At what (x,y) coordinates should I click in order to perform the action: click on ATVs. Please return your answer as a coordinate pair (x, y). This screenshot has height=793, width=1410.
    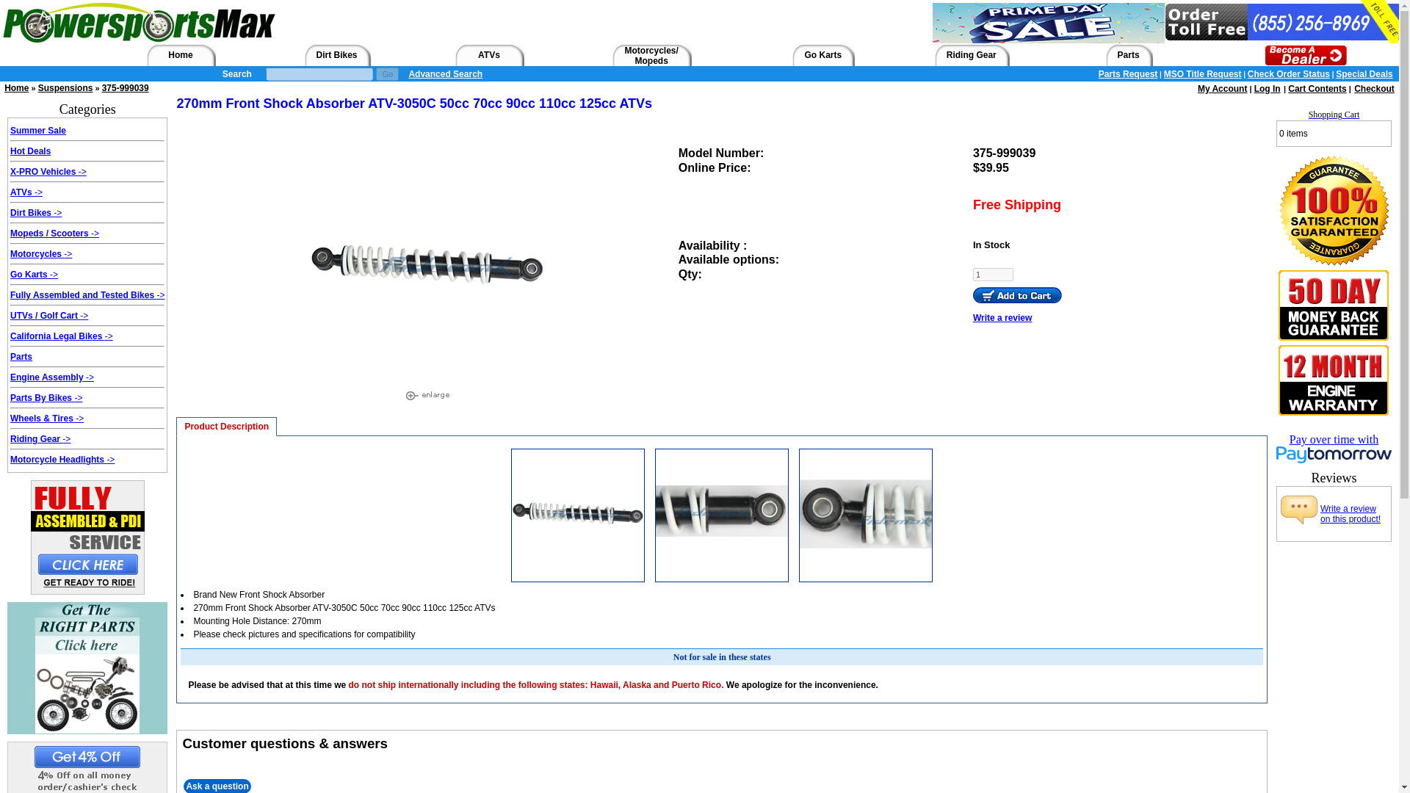
    Looking at the image, I should click on (489, 55).